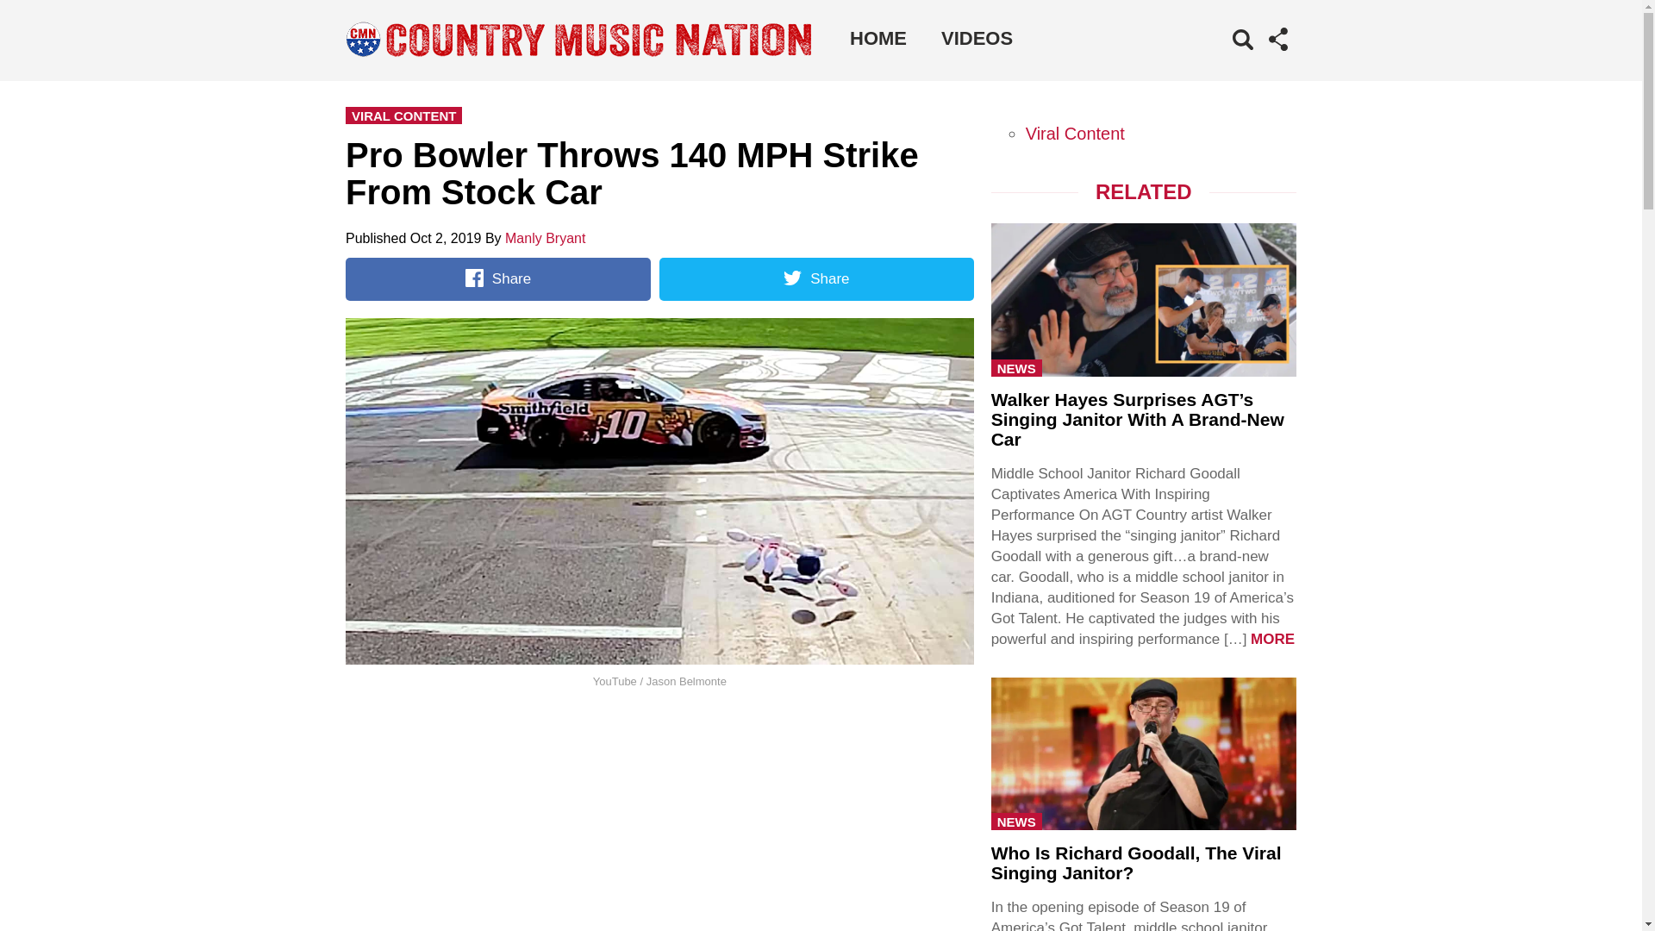 This screenshot has height=931, width=1655. Describe the element at coordinates (1076, 133) in the screenshot. I see `Viral Content` at that location.